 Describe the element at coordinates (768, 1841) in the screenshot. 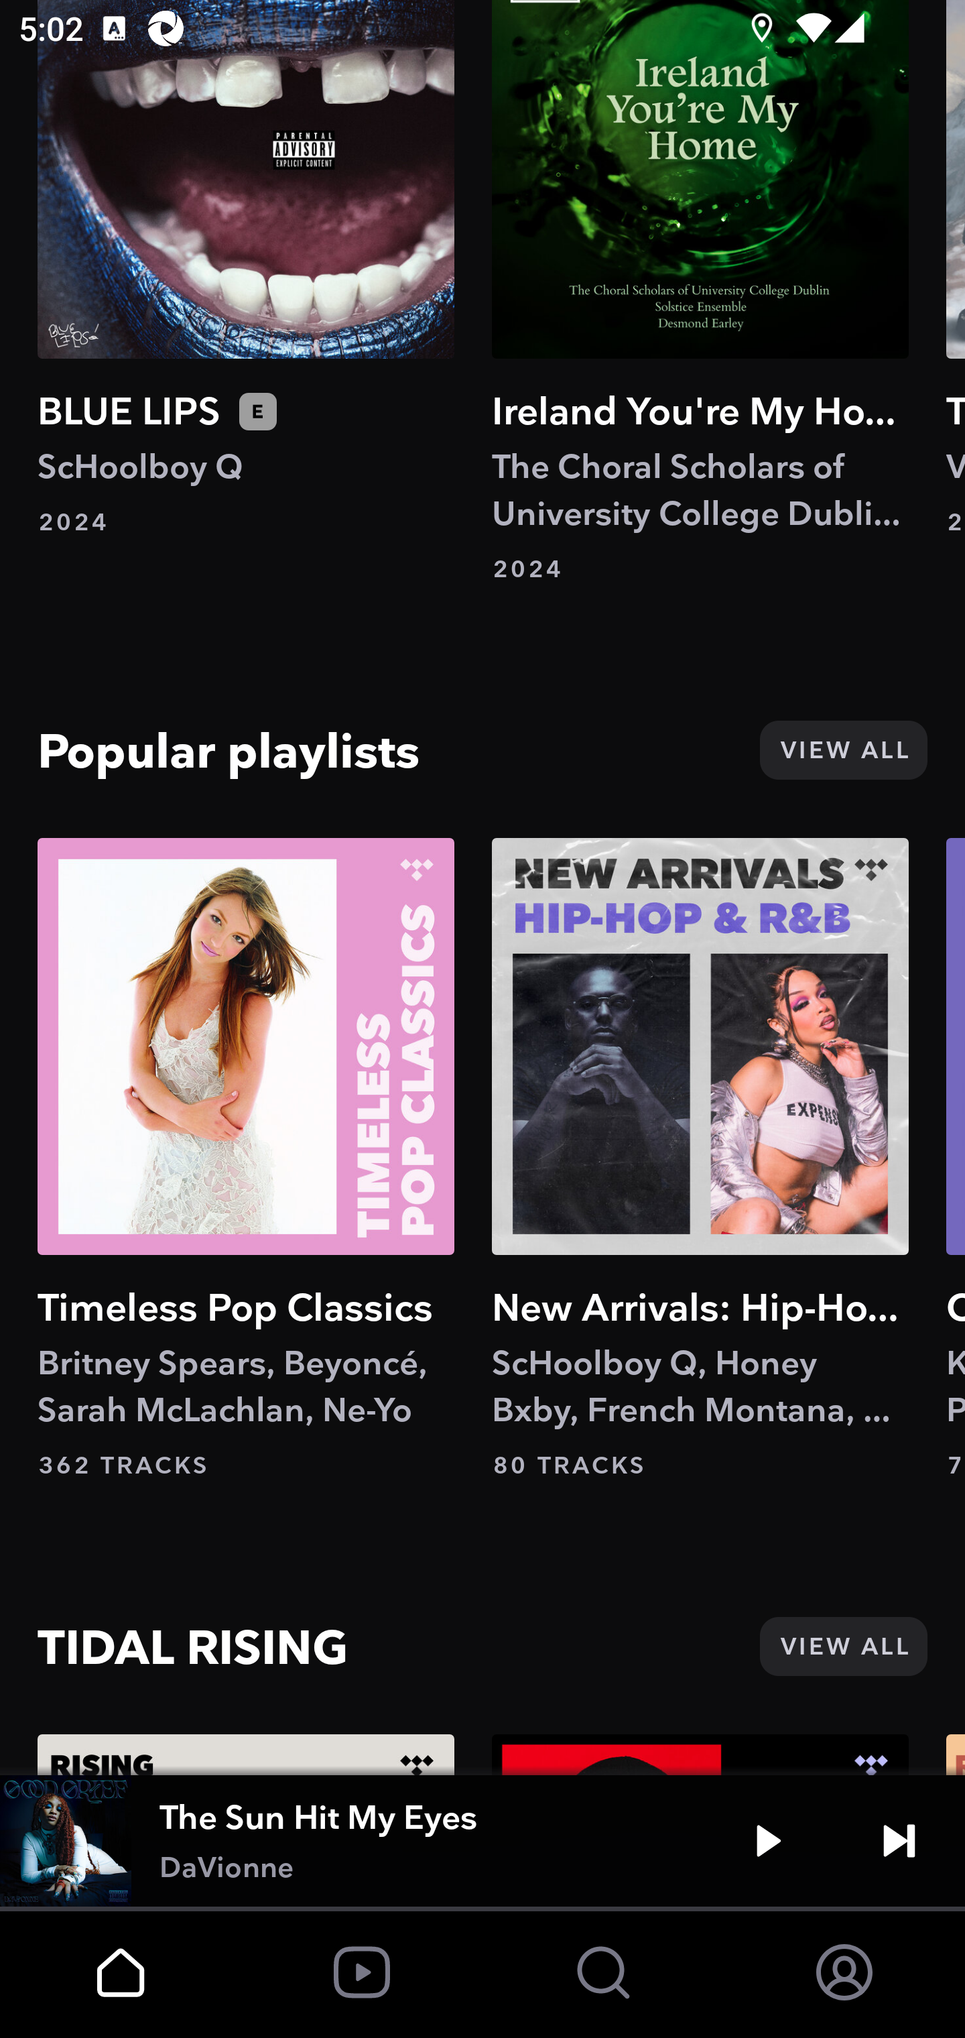

I see `Play` at that location.